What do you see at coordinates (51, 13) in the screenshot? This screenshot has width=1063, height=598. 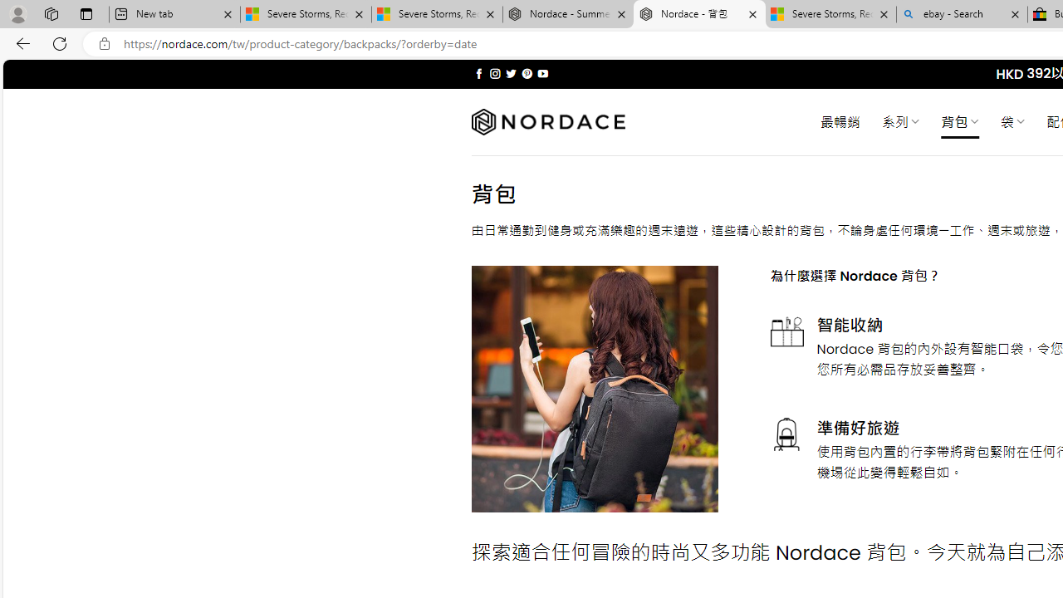 I see `Workspaces` at bounding box center [51, 13].